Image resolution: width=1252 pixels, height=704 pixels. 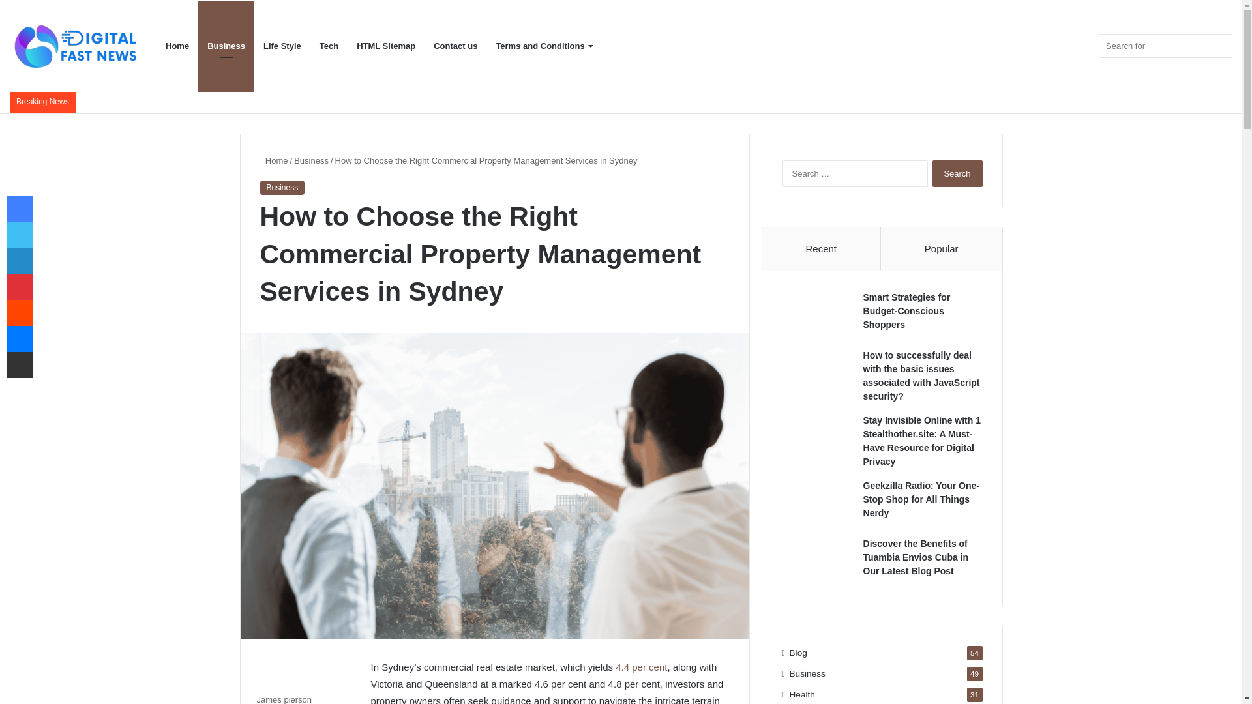 What do you see at coordinates (1043, 46) in the screenshot?
I see `Random Article` at bounding box center [1043, 46].